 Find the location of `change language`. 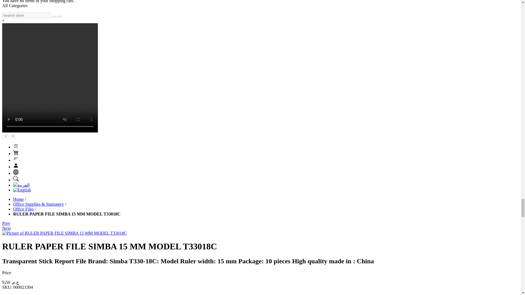

change language is located at coordinates (16, 172).